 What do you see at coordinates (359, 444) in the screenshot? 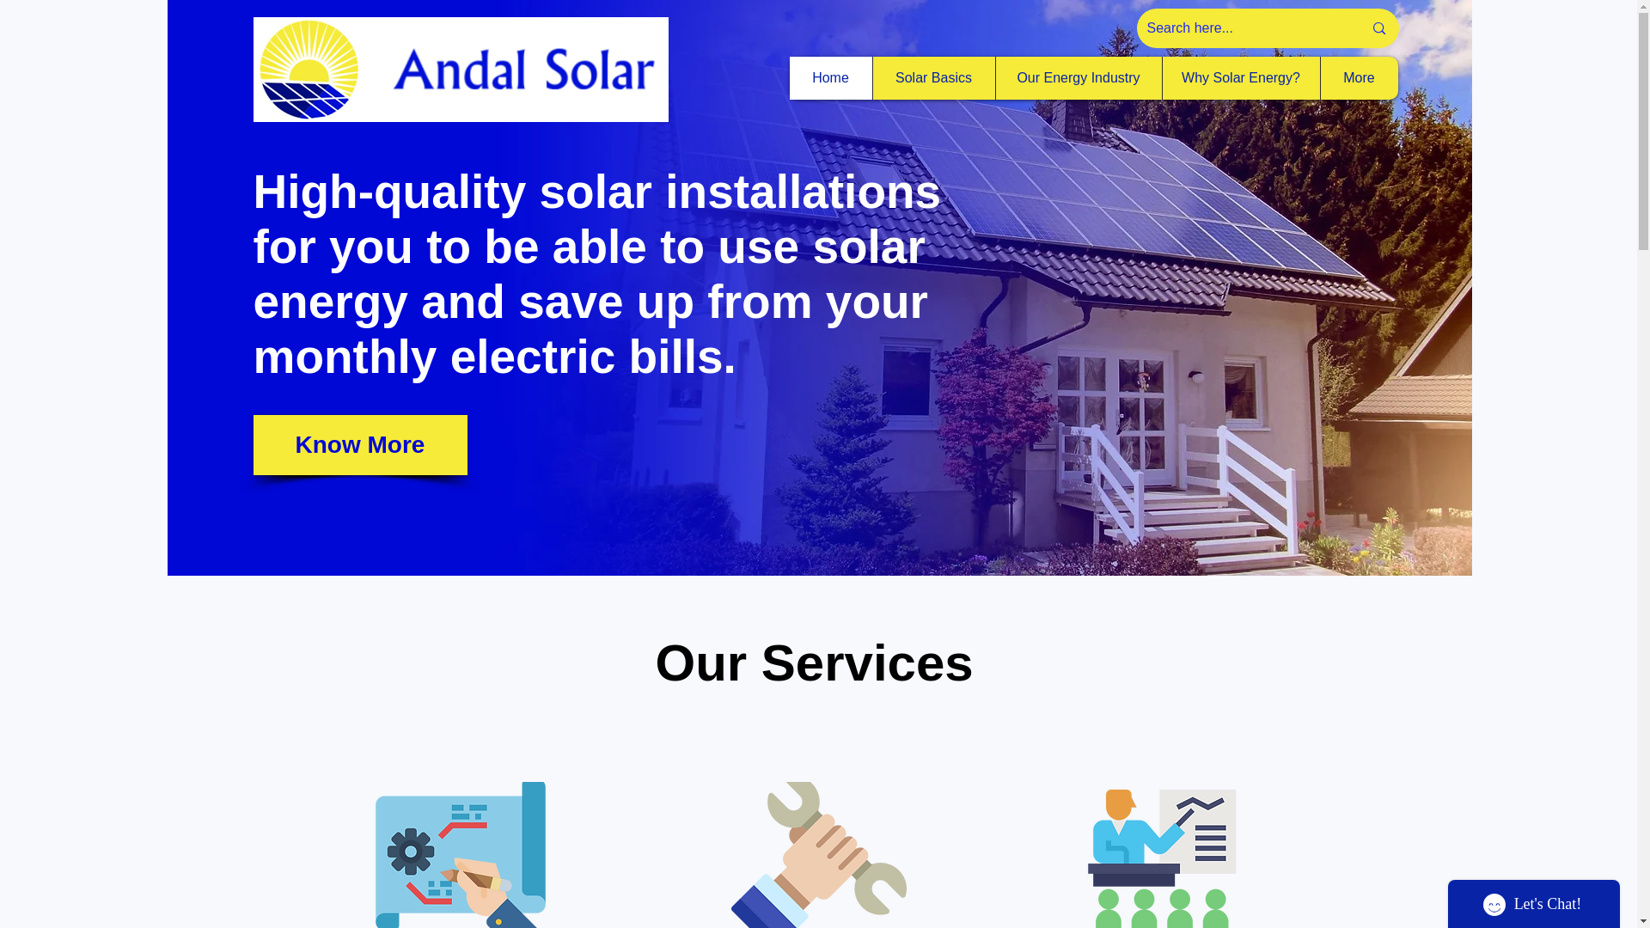
I see `Know More` at bounding box center [359, 444].